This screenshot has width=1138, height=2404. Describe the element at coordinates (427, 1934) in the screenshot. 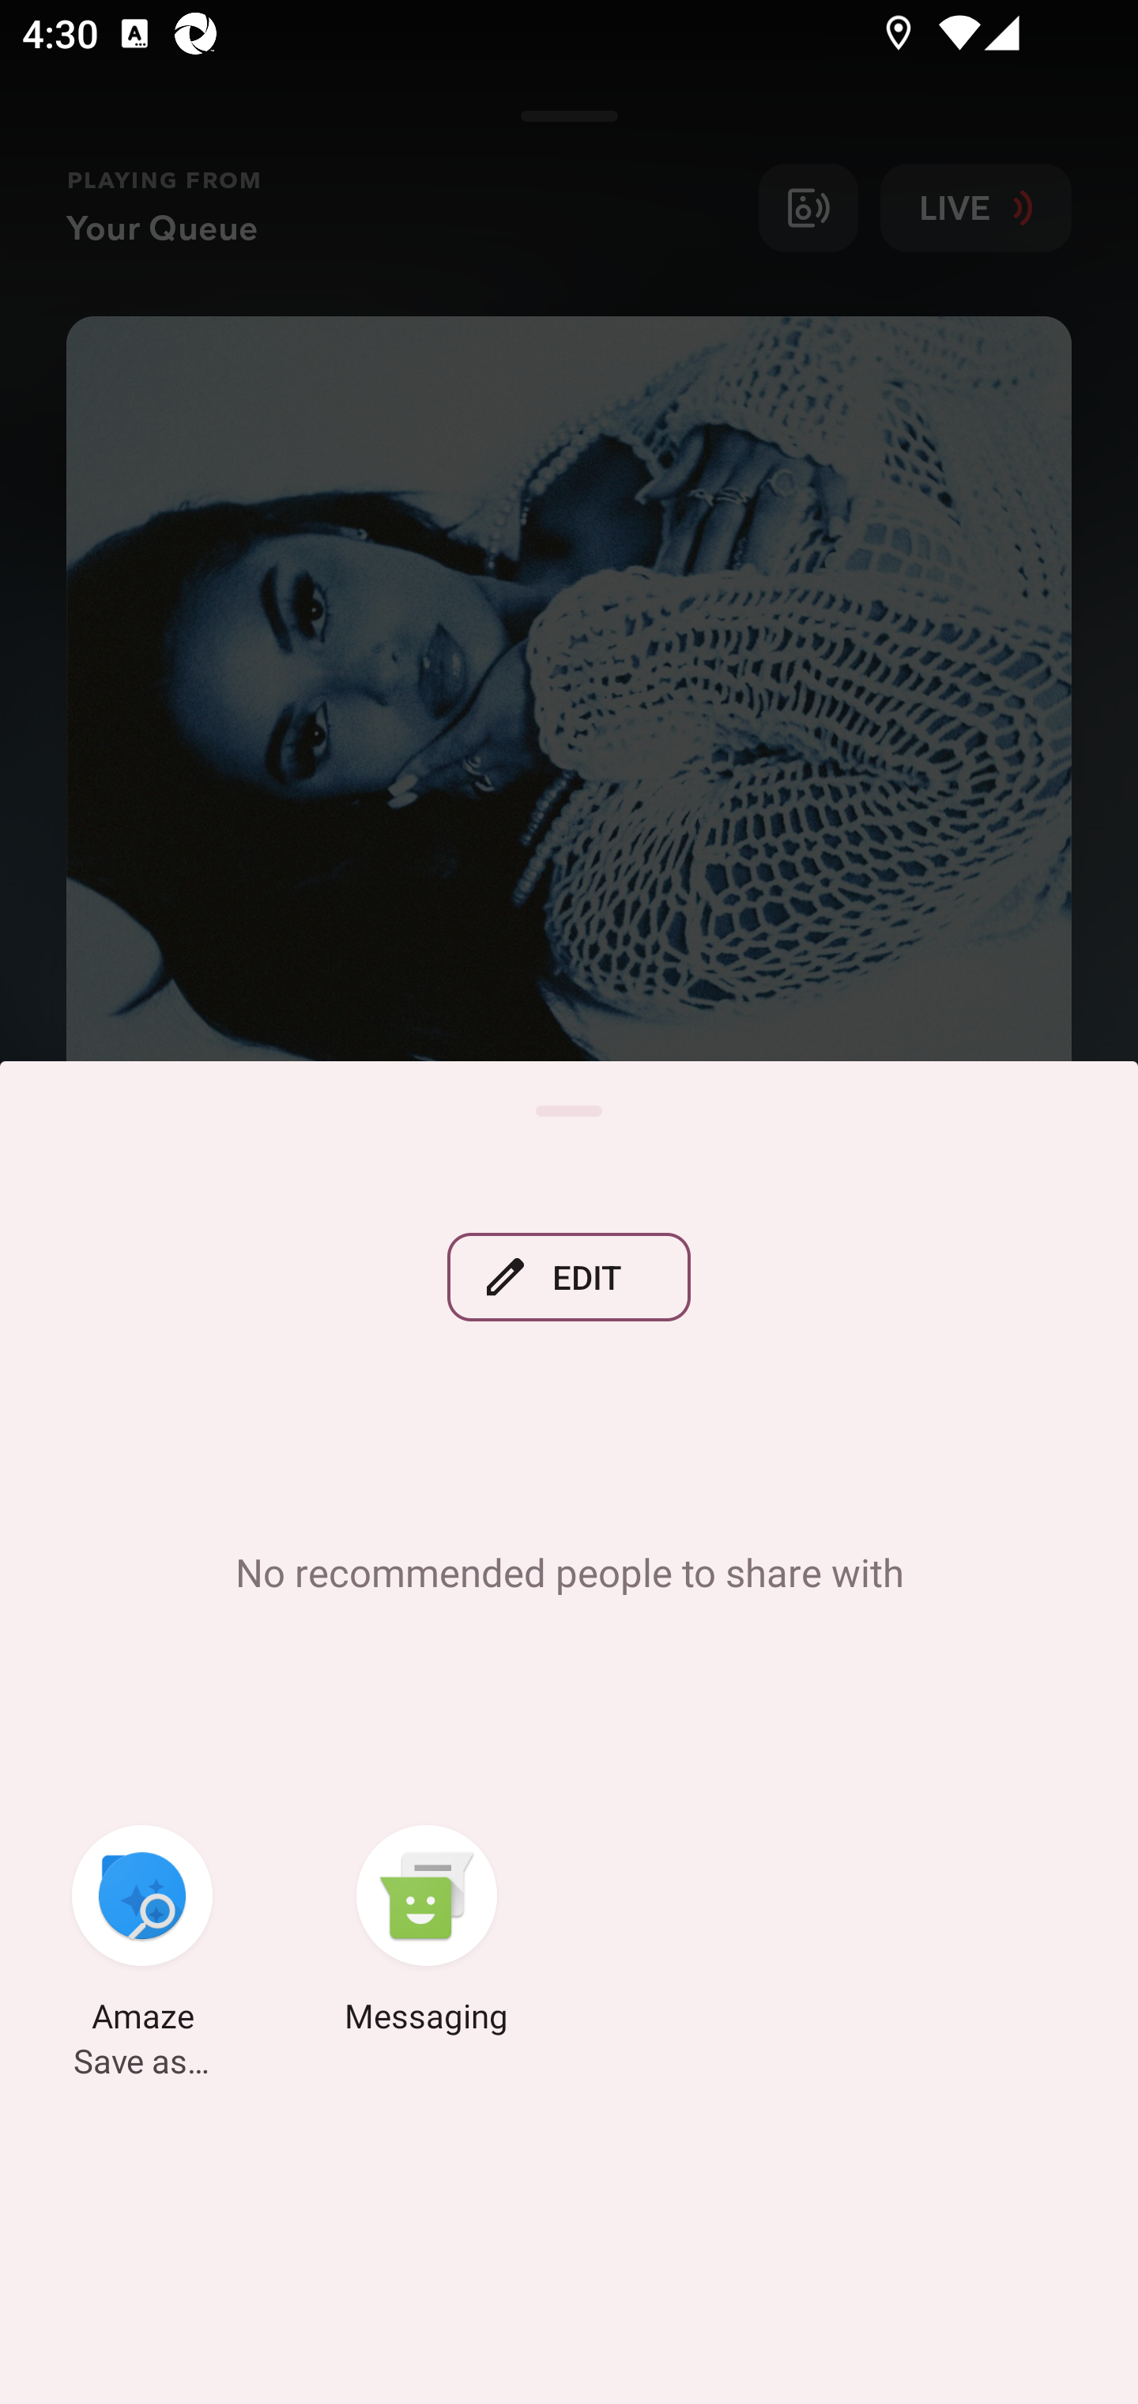

I see `Messaging` at that location.